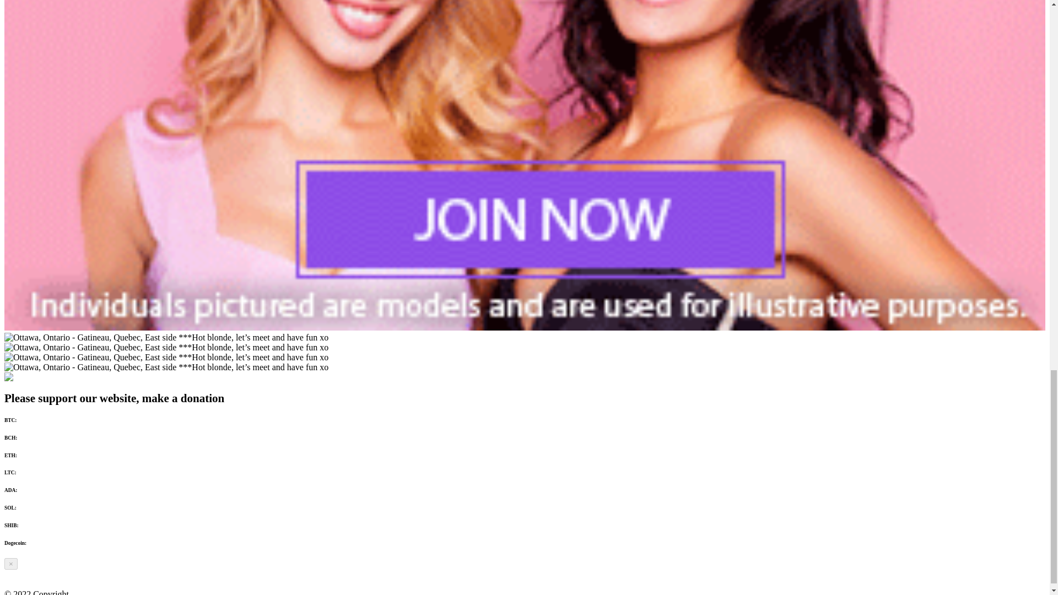 This screenshot has height=595, width=1058. Describe the element at coordinates (41, 543) in the screenshot. I see `copy address` at that location.